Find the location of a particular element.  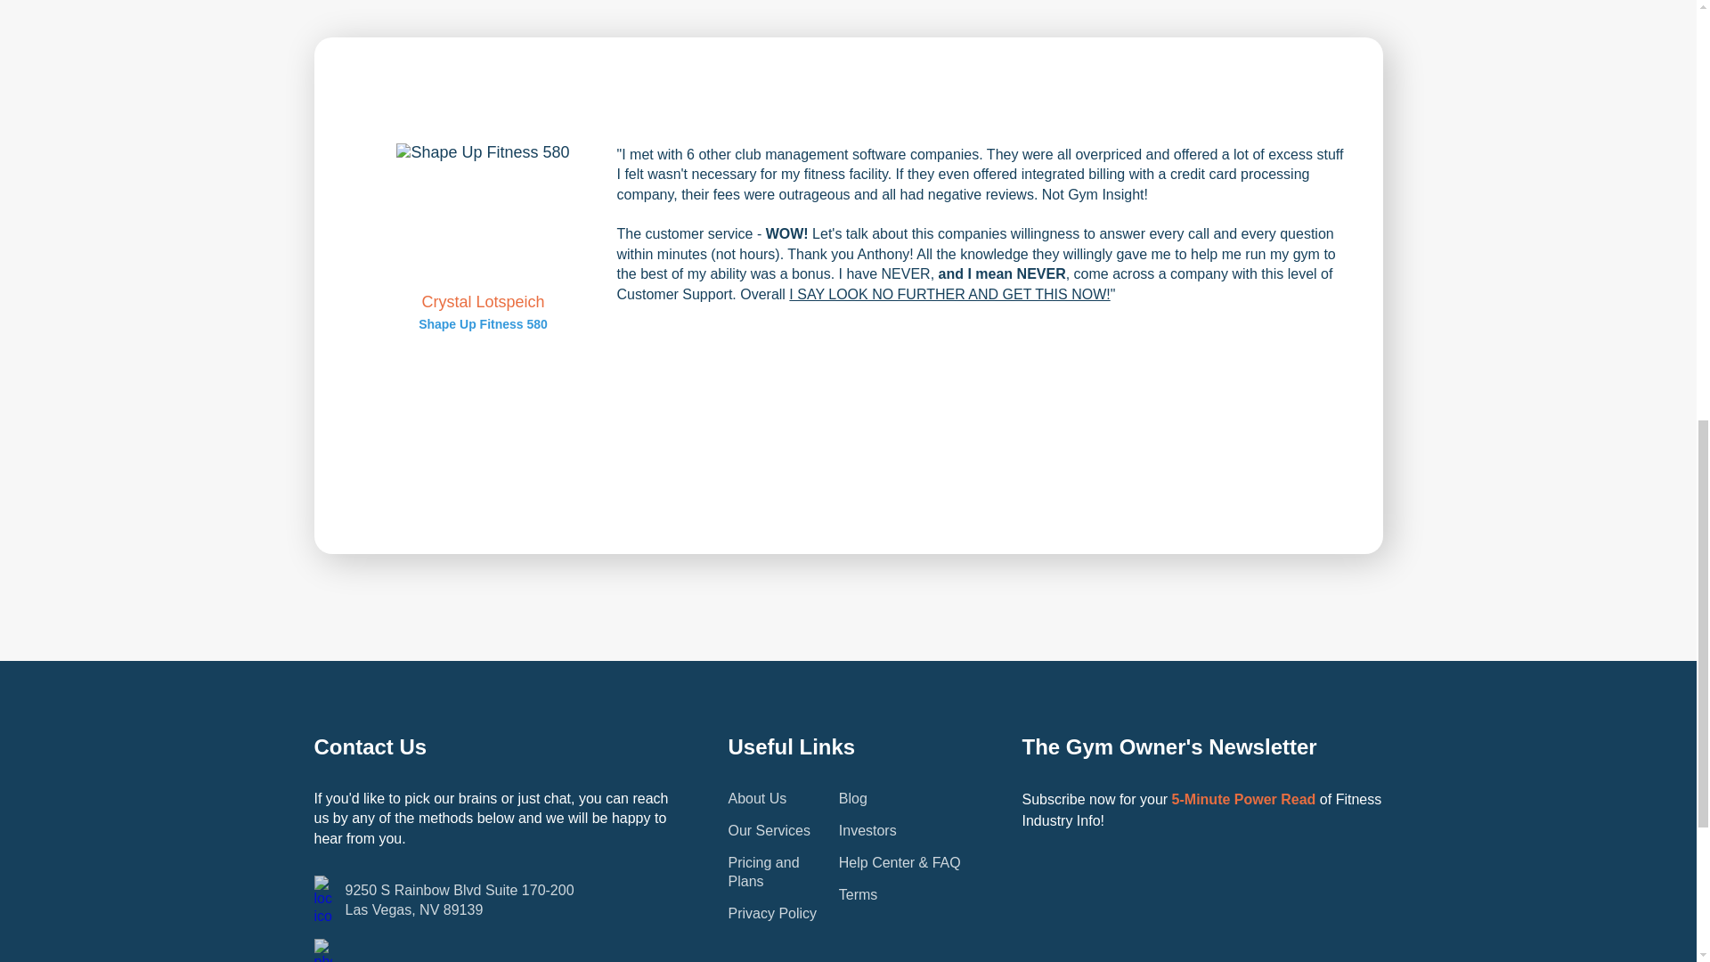

About Us is located at coordinates (757, 798).